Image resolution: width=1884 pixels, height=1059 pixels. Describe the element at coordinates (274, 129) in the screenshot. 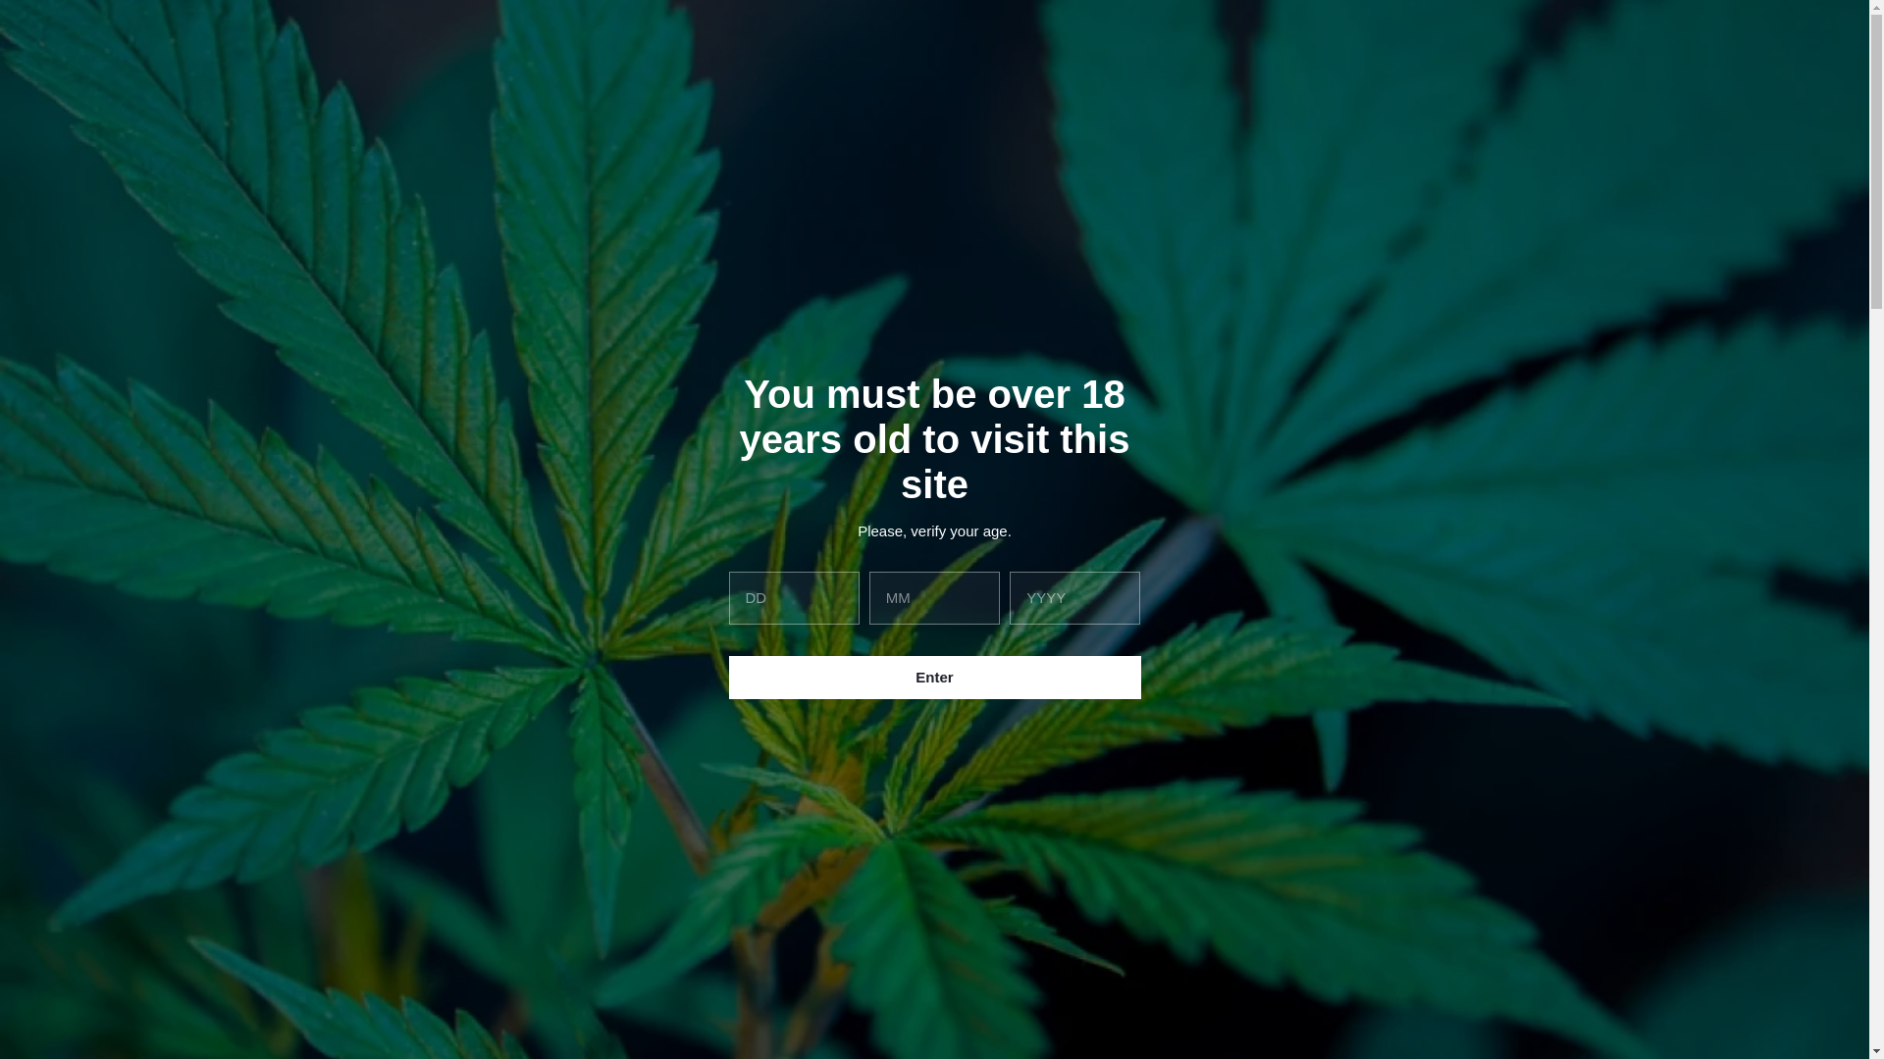

I see `Blog` at that location.